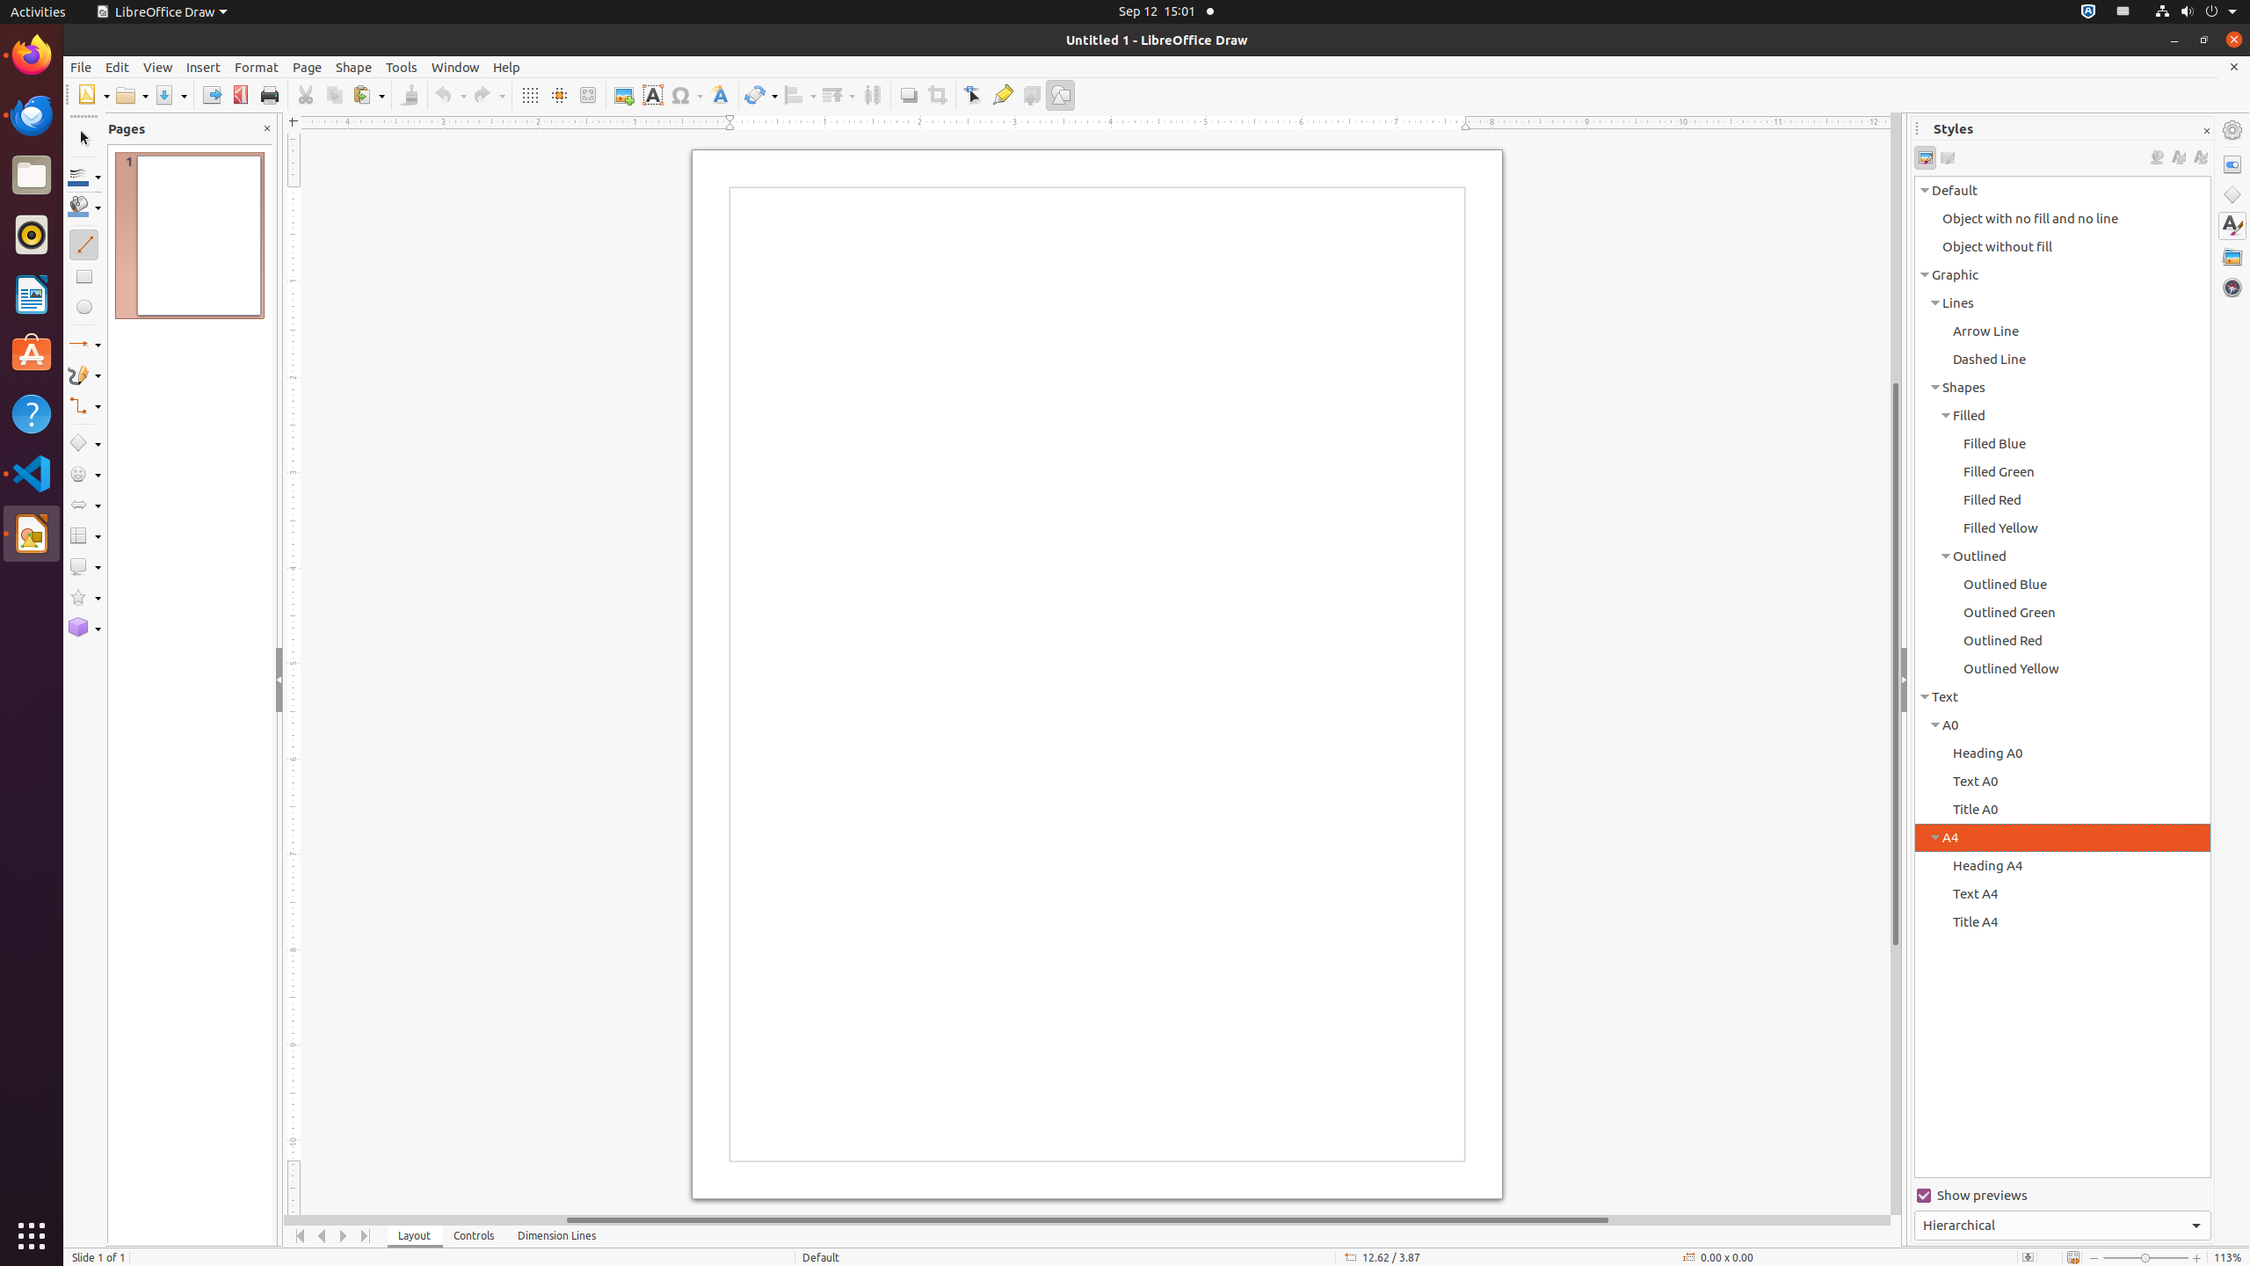 This screenshot has height=1266, width=2250. What do you see at coordinates (872, 95) in the screenshot?
I see `Distribution` at bounding box center [872, 95].